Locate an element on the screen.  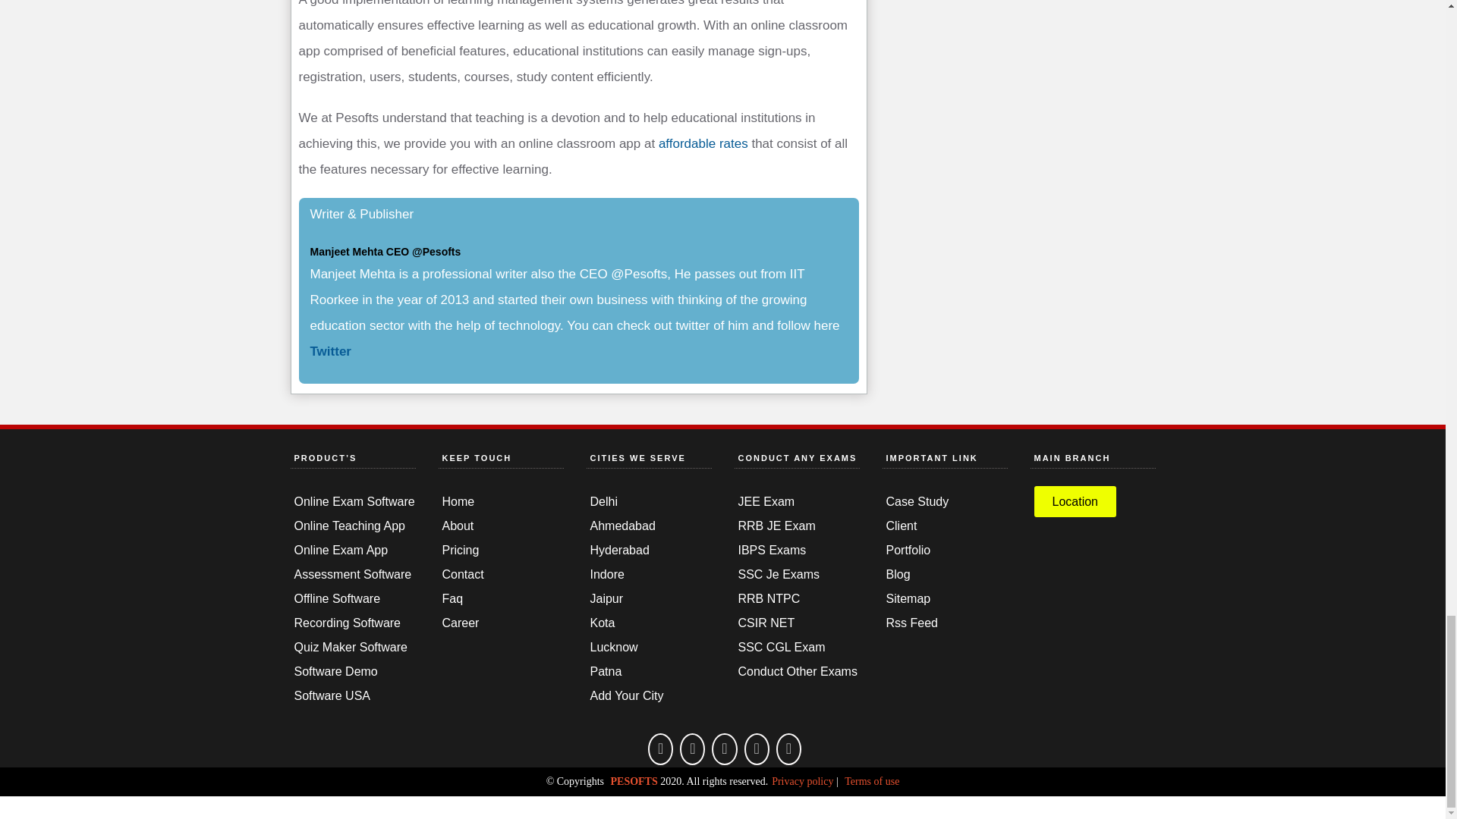
youtube is located at coordinates (724, 748).